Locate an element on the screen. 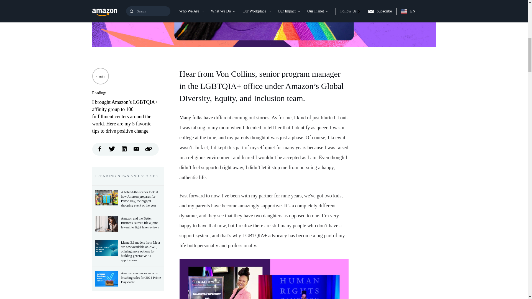 This screenshot has height=299, width=532. LinkedIn Share is located at coordinates (124, 149).